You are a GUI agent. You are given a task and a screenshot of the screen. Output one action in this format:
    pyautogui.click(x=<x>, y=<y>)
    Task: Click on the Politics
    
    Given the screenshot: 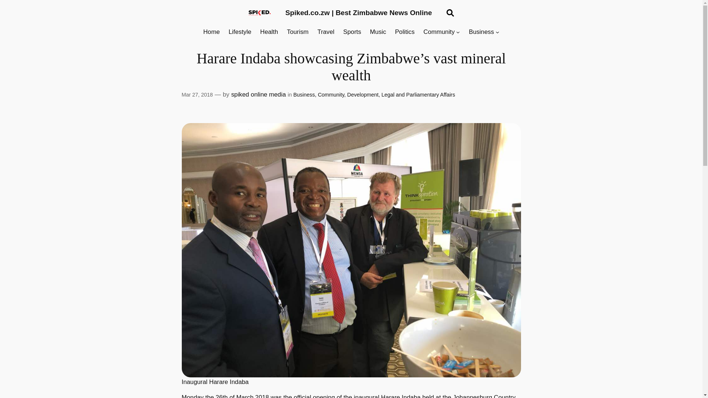 What is the action you would take?
    pyautogui.click(x=405, y=32)
    